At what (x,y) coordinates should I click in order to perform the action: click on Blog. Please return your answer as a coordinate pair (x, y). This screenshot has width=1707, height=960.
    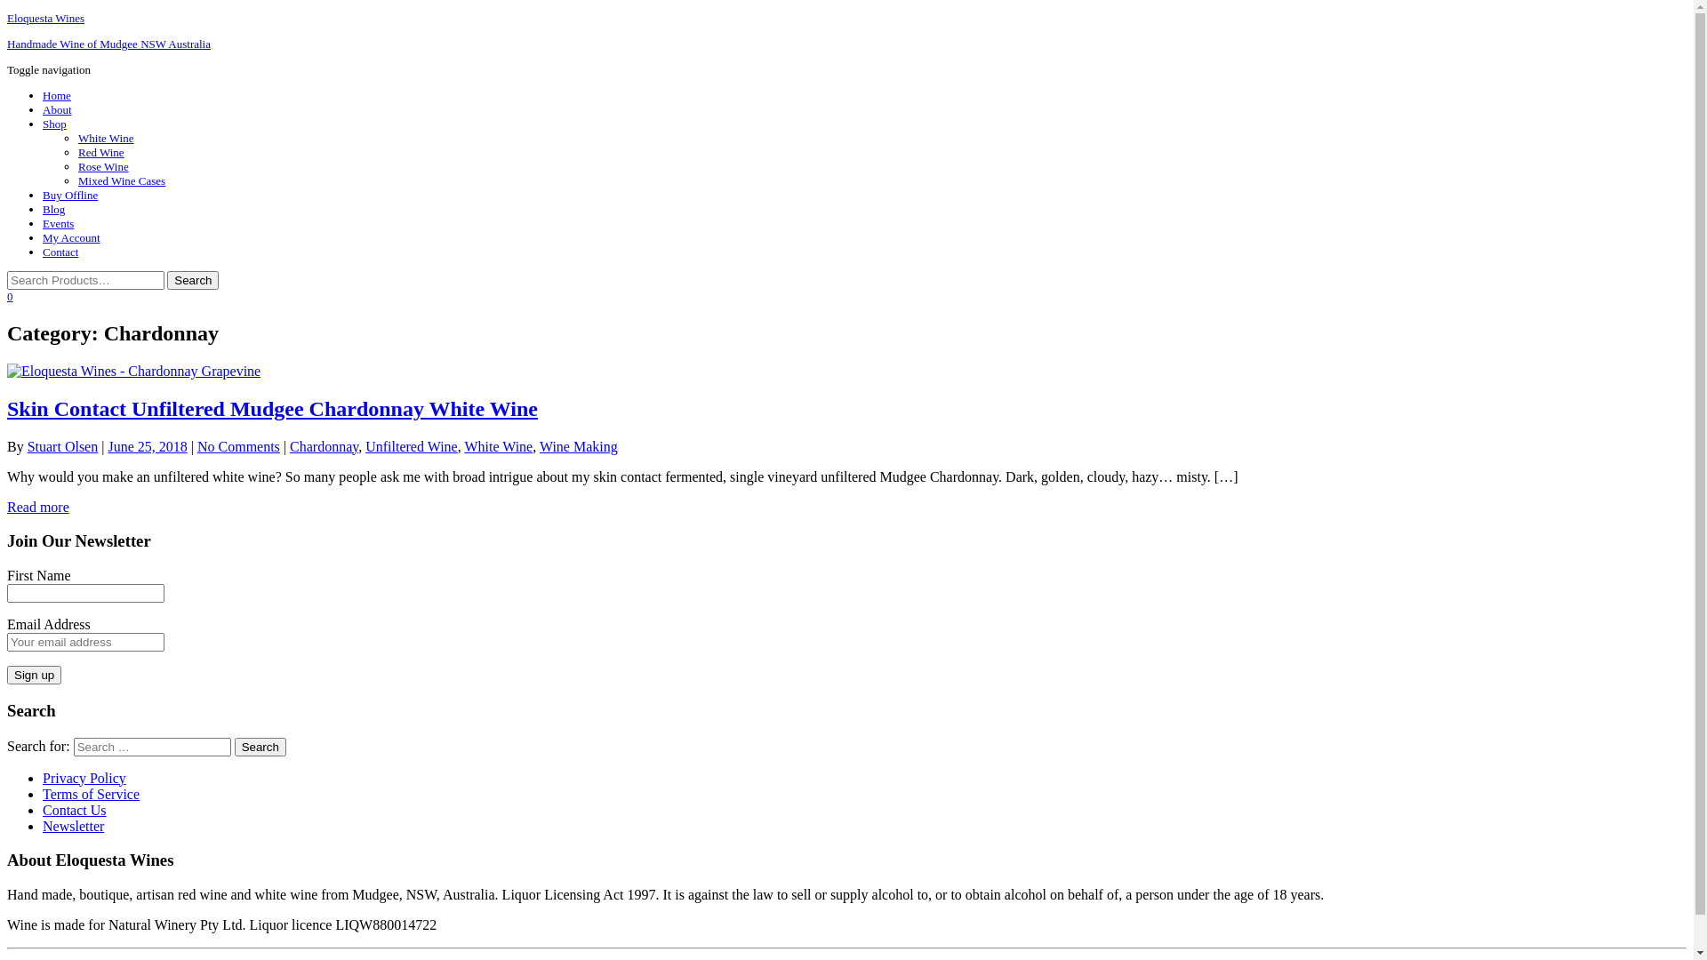
    Looking at the image, I should click on (53, 210).